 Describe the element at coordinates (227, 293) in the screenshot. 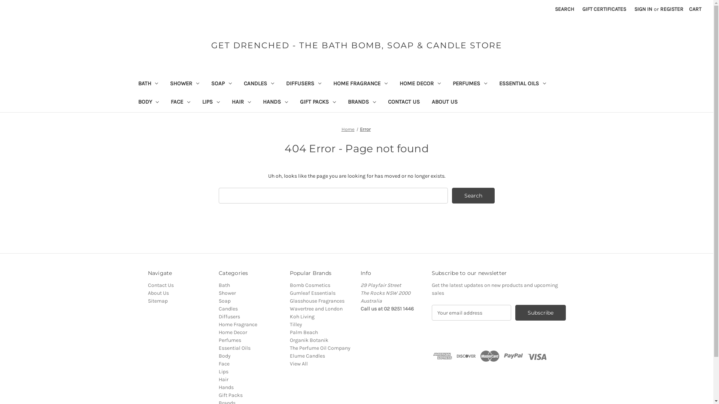

I see `Shower` at that location.